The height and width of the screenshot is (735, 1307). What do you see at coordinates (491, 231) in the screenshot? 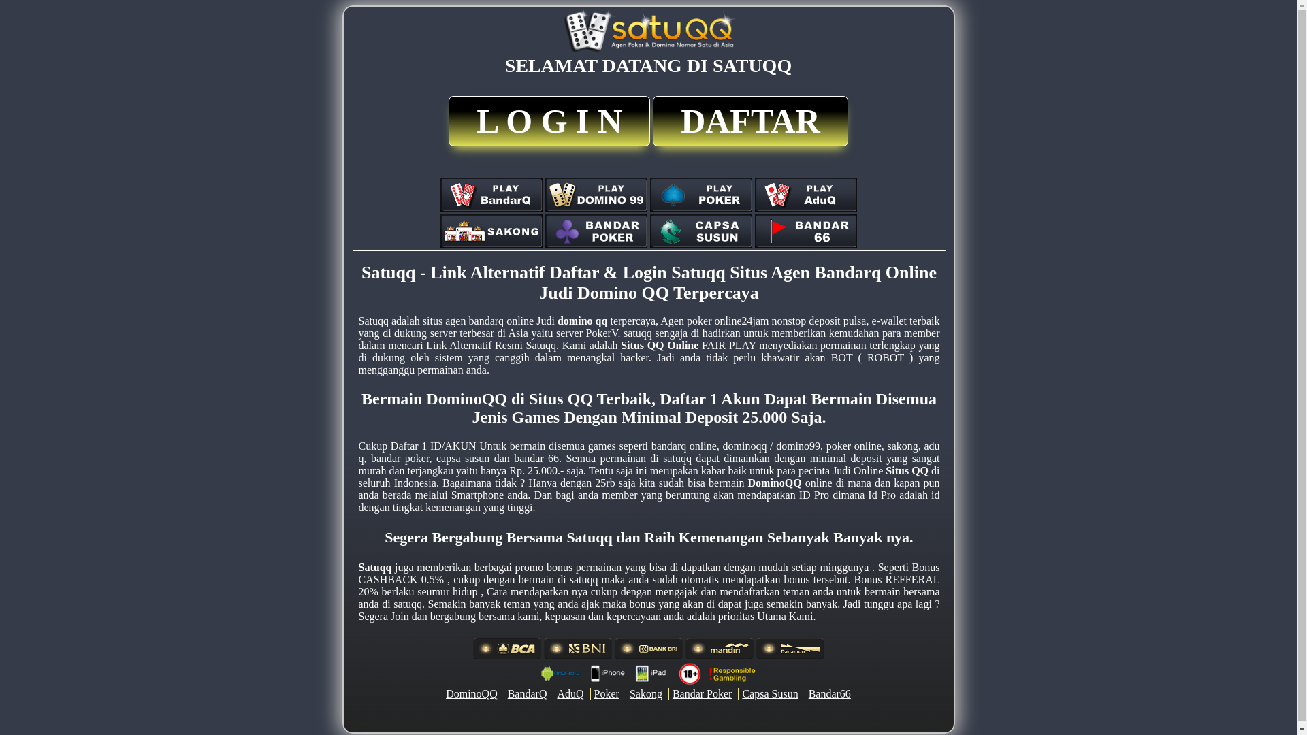
I see `sakong` at bounding box center [491, 231].